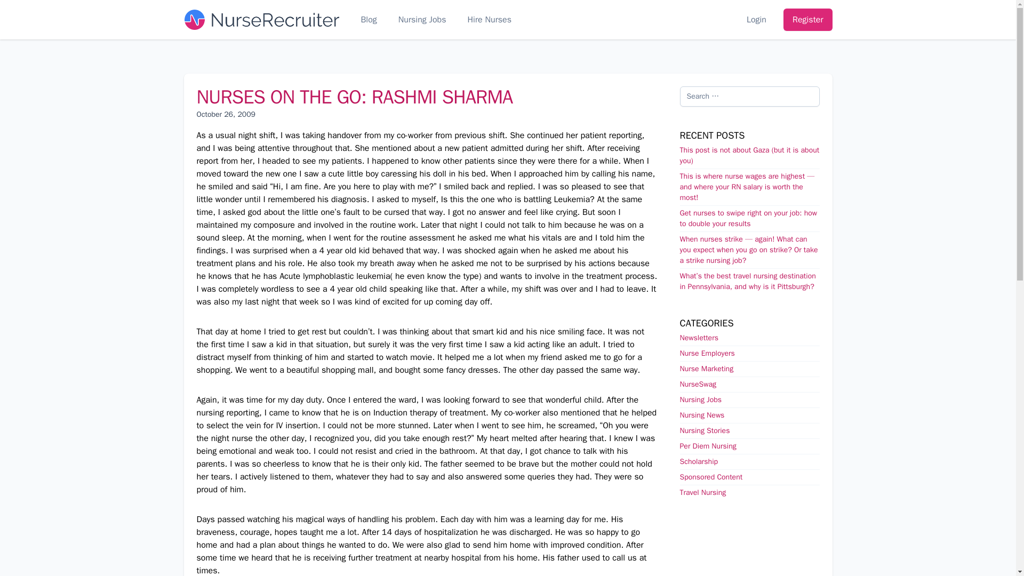  I want to click on Newsletters, so click(699, 338).